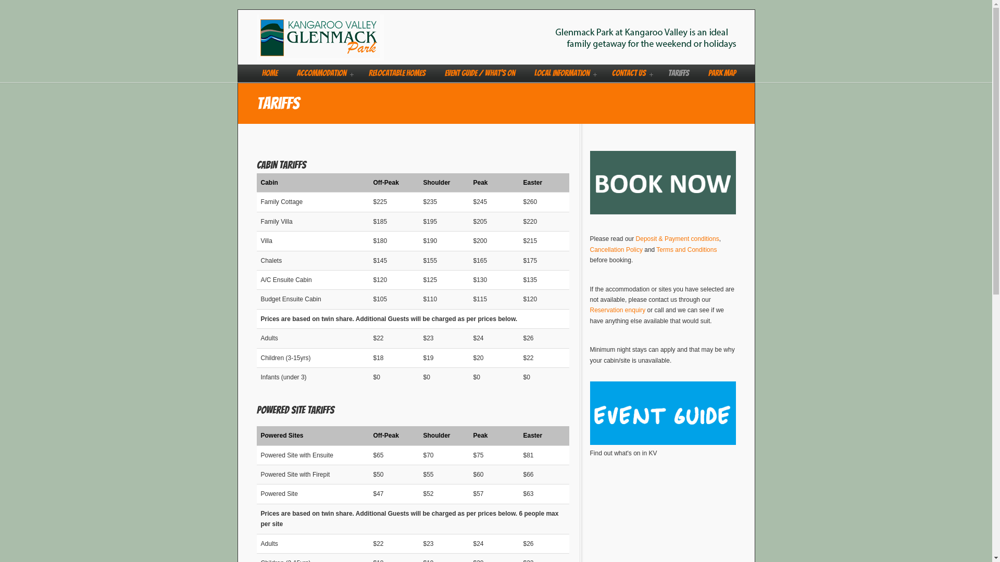 The image size is (1000, 562). Describe the element at coordinates (678, 73) in the screenshot. I see `Tariffs` at that location.